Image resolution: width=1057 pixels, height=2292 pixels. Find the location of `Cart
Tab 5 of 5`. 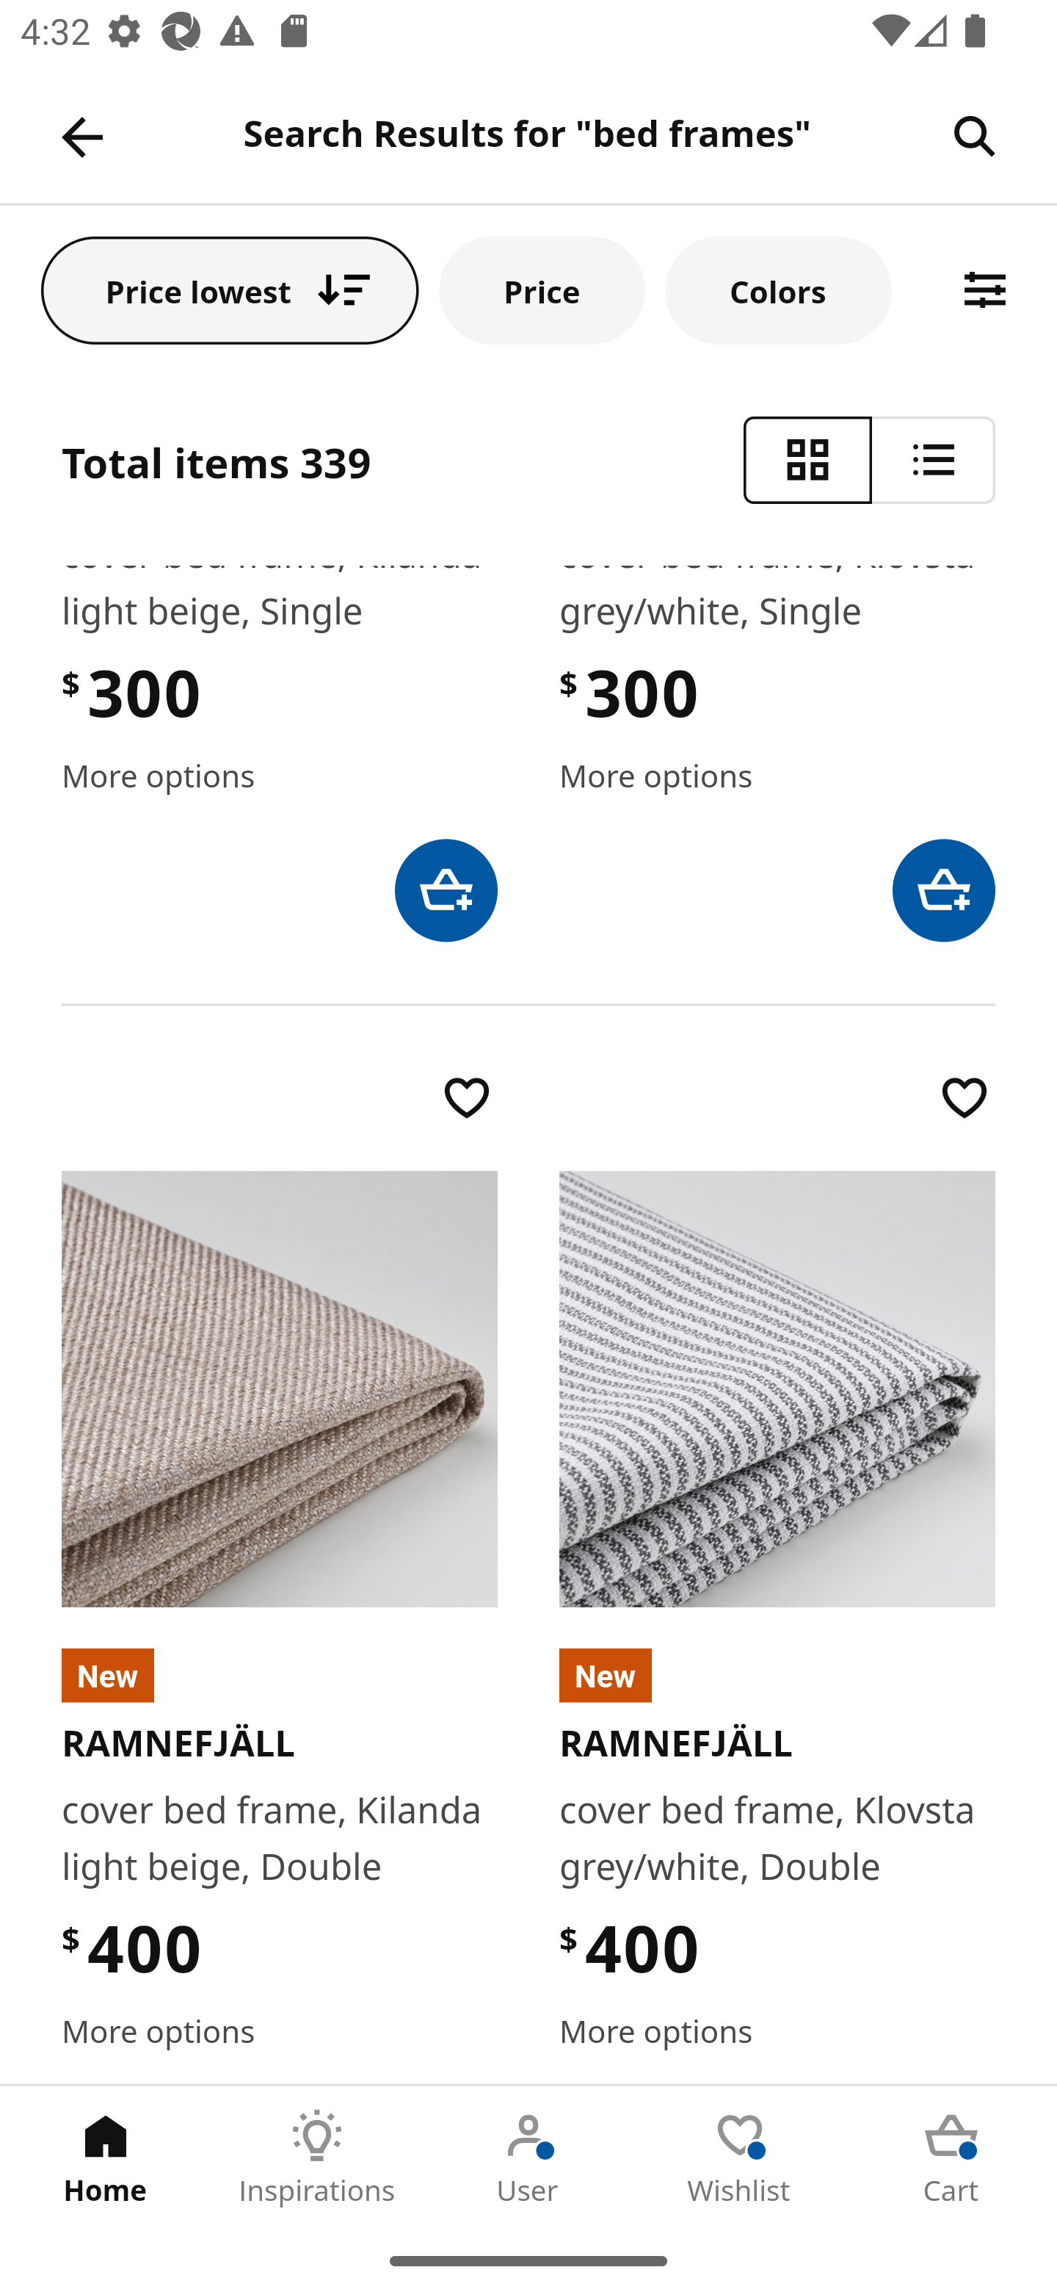

Cart
Tab 5 of 5 is located at coordinates (951, 2158).